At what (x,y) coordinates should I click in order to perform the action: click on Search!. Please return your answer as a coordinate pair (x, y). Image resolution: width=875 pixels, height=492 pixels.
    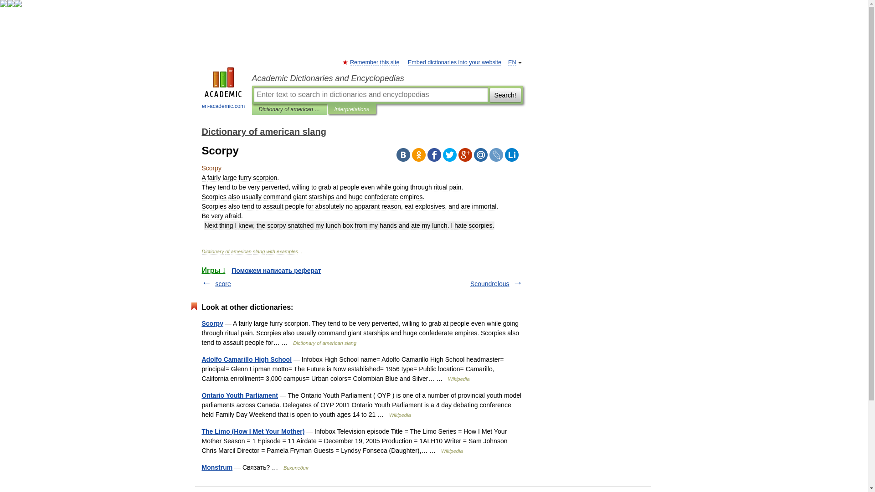
    Looking at the image, I should click on (505, 95).